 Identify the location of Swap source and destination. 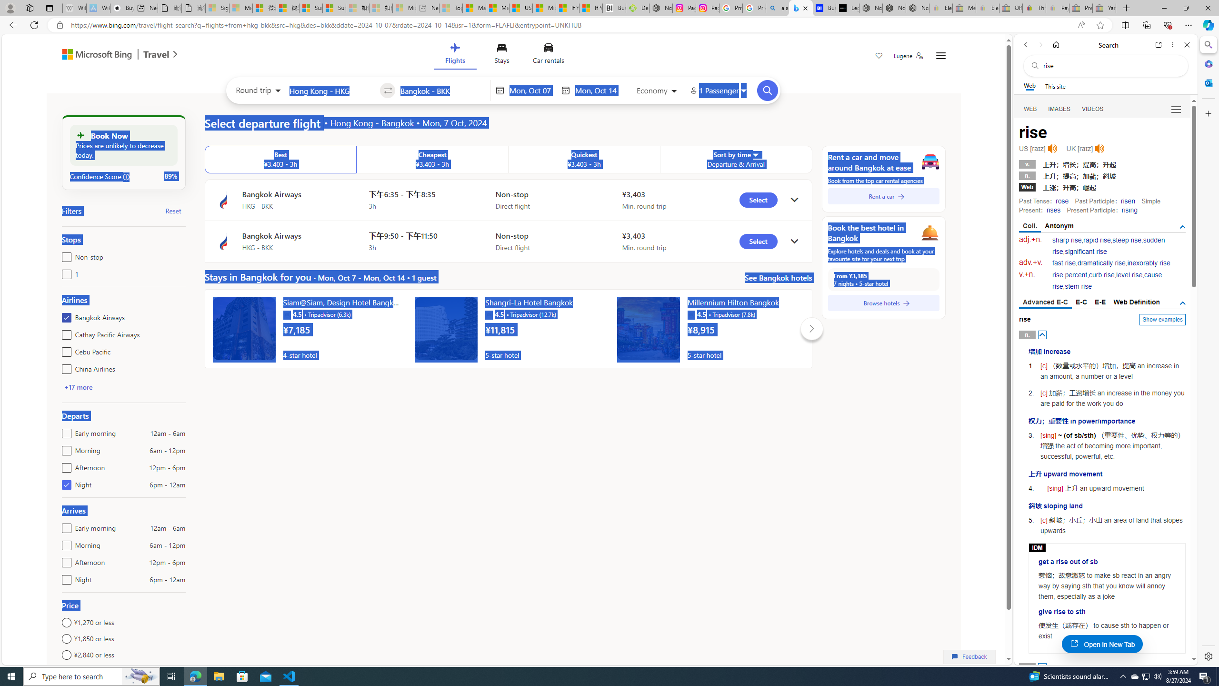
(388, 91).